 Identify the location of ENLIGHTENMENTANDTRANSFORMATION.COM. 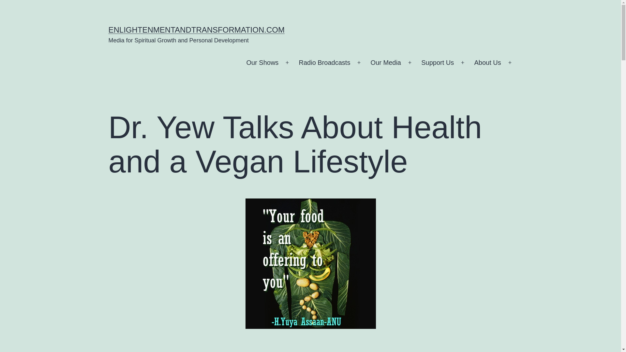
(196, 29).